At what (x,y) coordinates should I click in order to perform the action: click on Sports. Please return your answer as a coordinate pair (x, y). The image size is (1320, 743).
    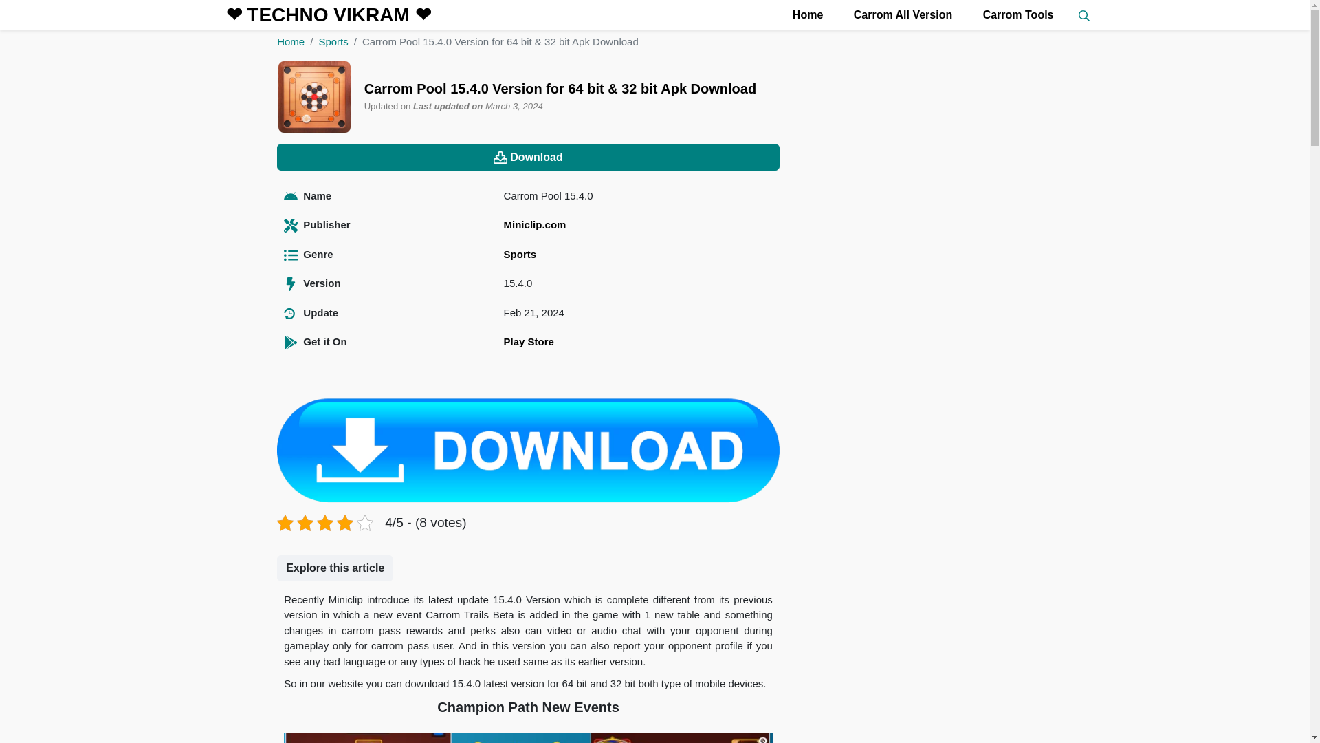
    Looking at the image, I should click on (333, 41).